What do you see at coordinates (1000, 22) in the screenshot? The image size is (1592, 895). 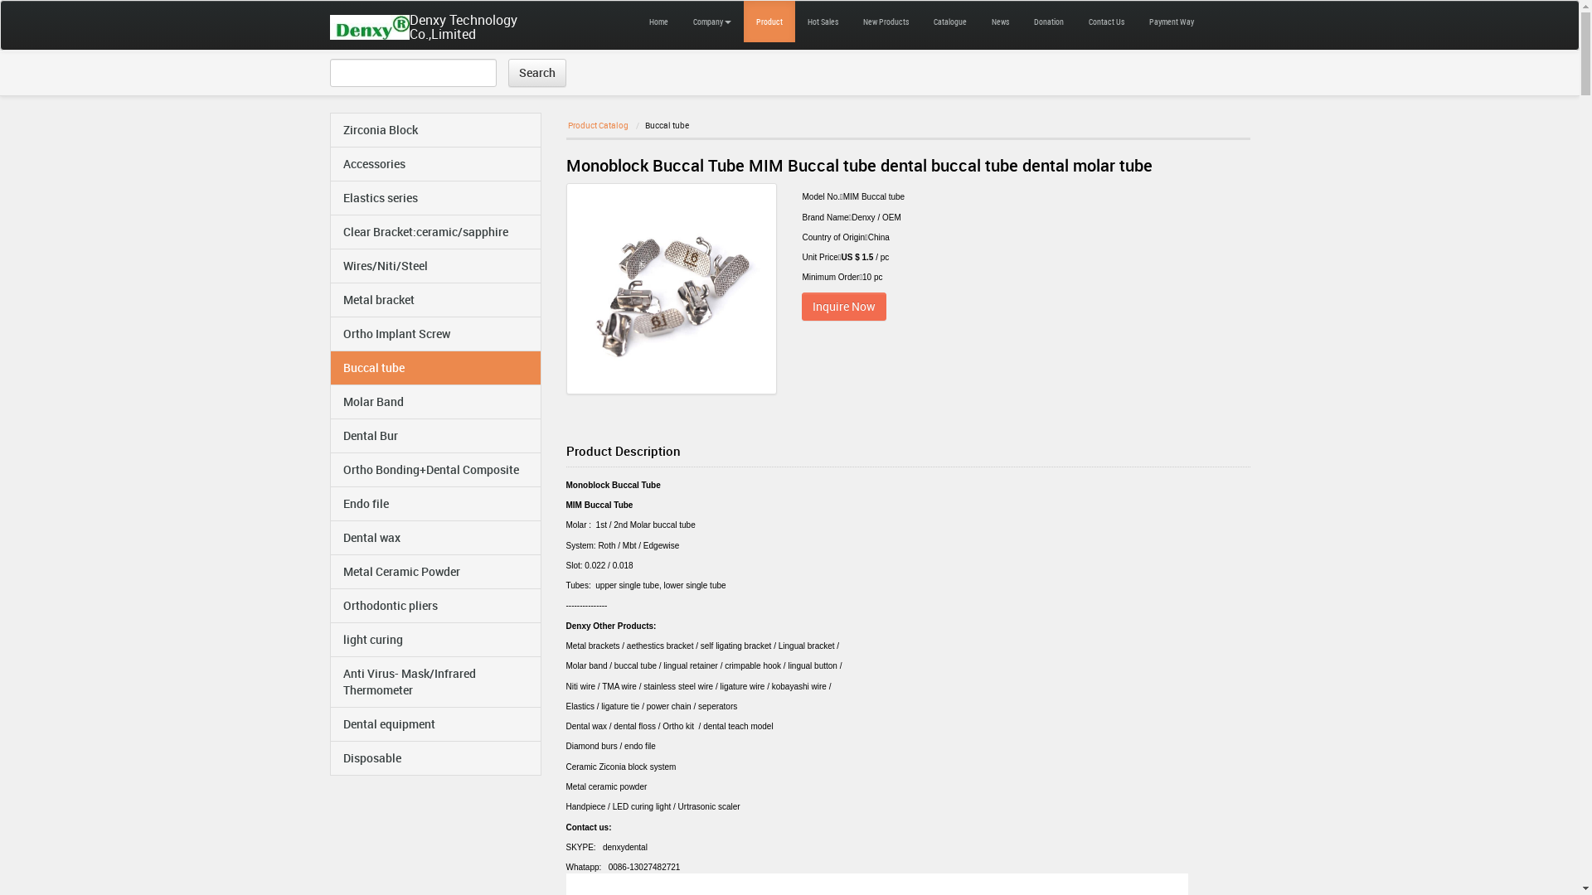 I see `News` at bounding box center [1000, 22].